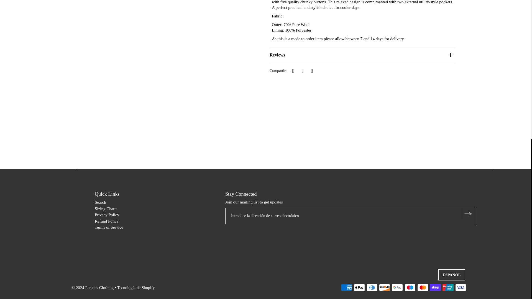 This screenshot has height=299, width=532. I want to click on Google Pay, so click(397, 287).